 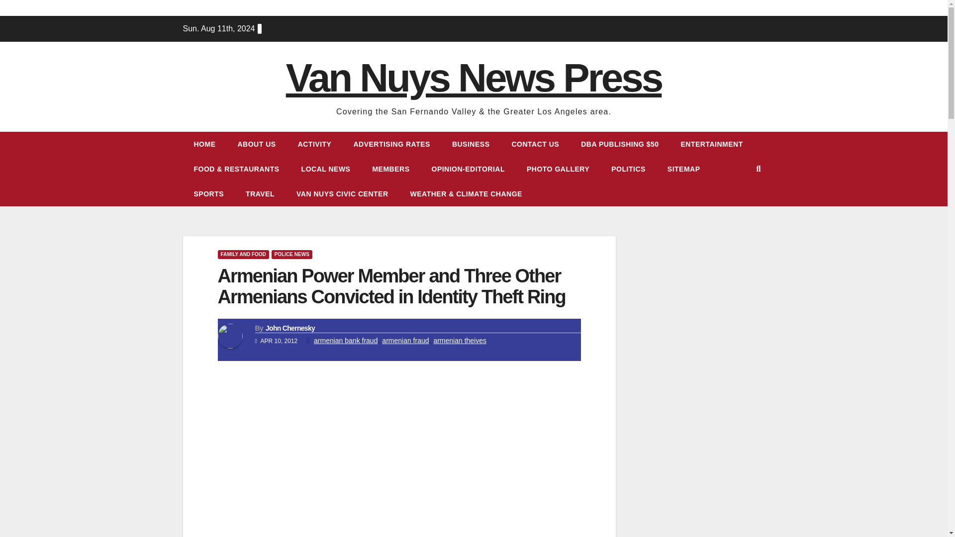 I want to click on FAMILY AND FOOD, so click(x=243, y=255).